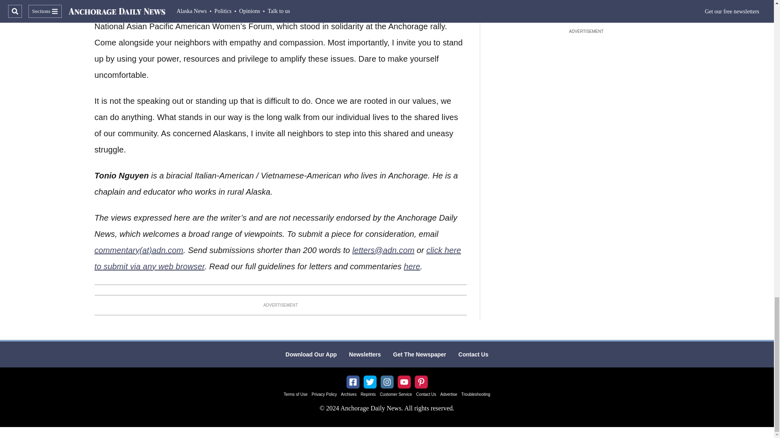 The width and height of the screenshot is (780, 438). I want to click on Twitter IconTwitter Account for Anchorage Daily News, so click(370, 382).